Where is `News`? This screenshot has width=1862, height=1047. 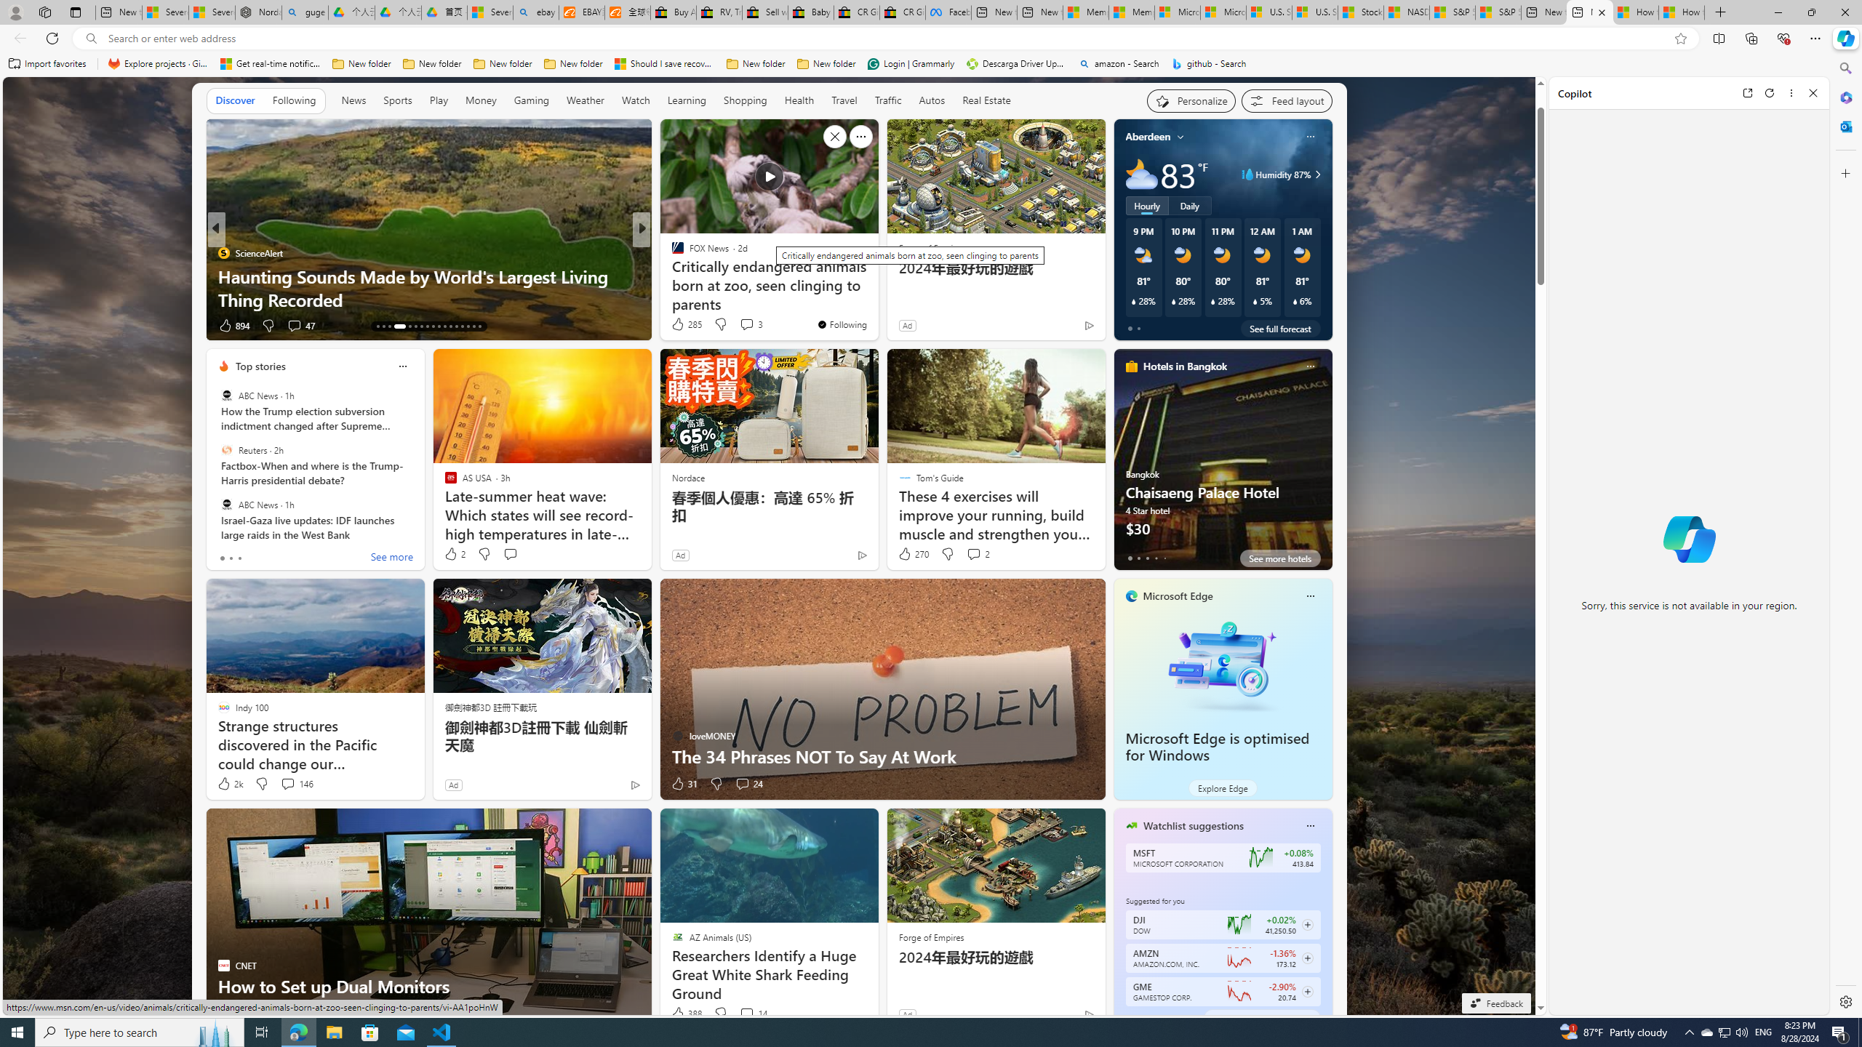 News is located at coordinates (355, 101).